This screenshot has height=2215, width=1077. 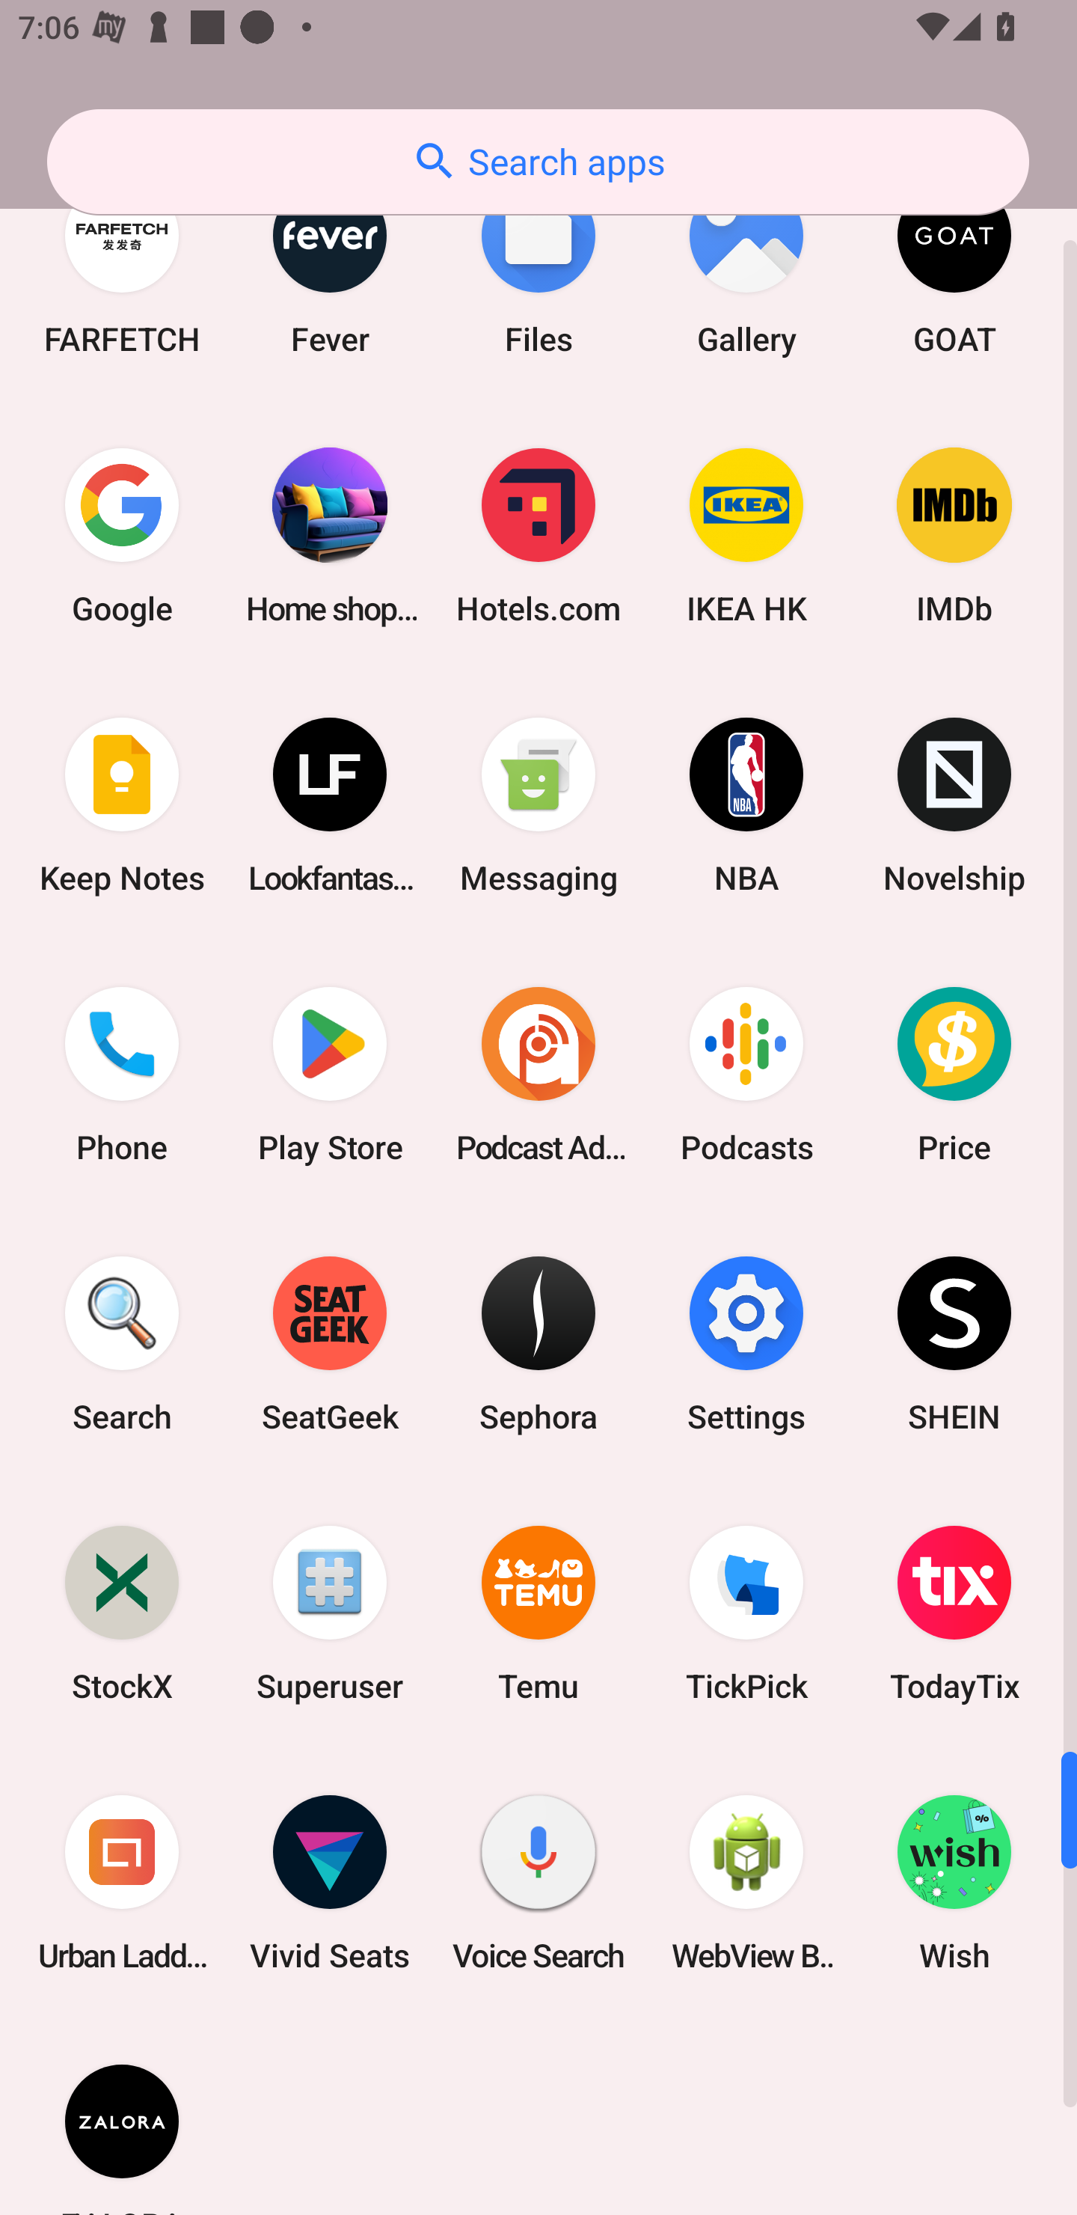 What do you see at coordinates (538, 1344) in the screenshot?
I see `Sephora` at bounding box center [538, 1344].